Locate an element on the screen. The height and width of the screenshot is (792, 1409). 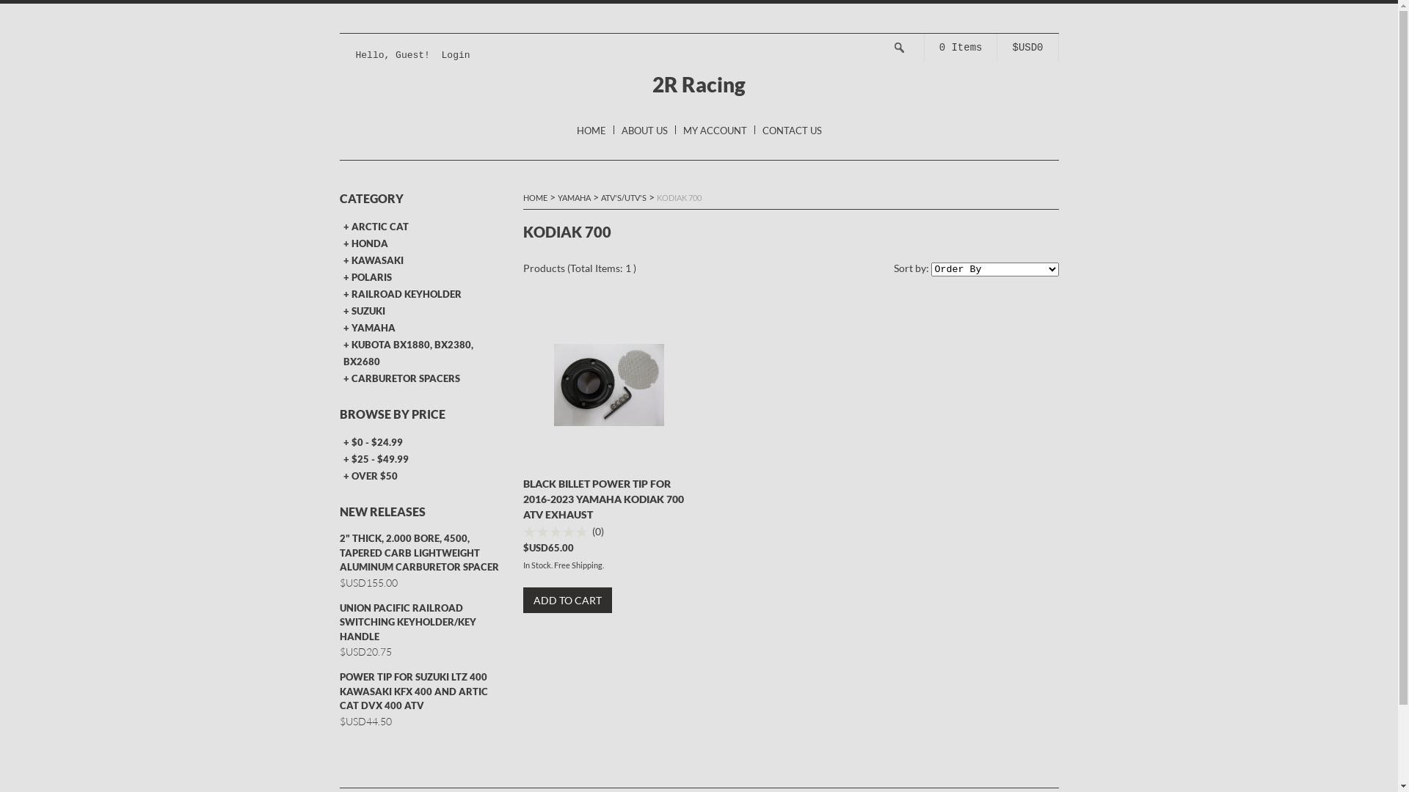
$USD0 is located at coordinates (1027, 48).